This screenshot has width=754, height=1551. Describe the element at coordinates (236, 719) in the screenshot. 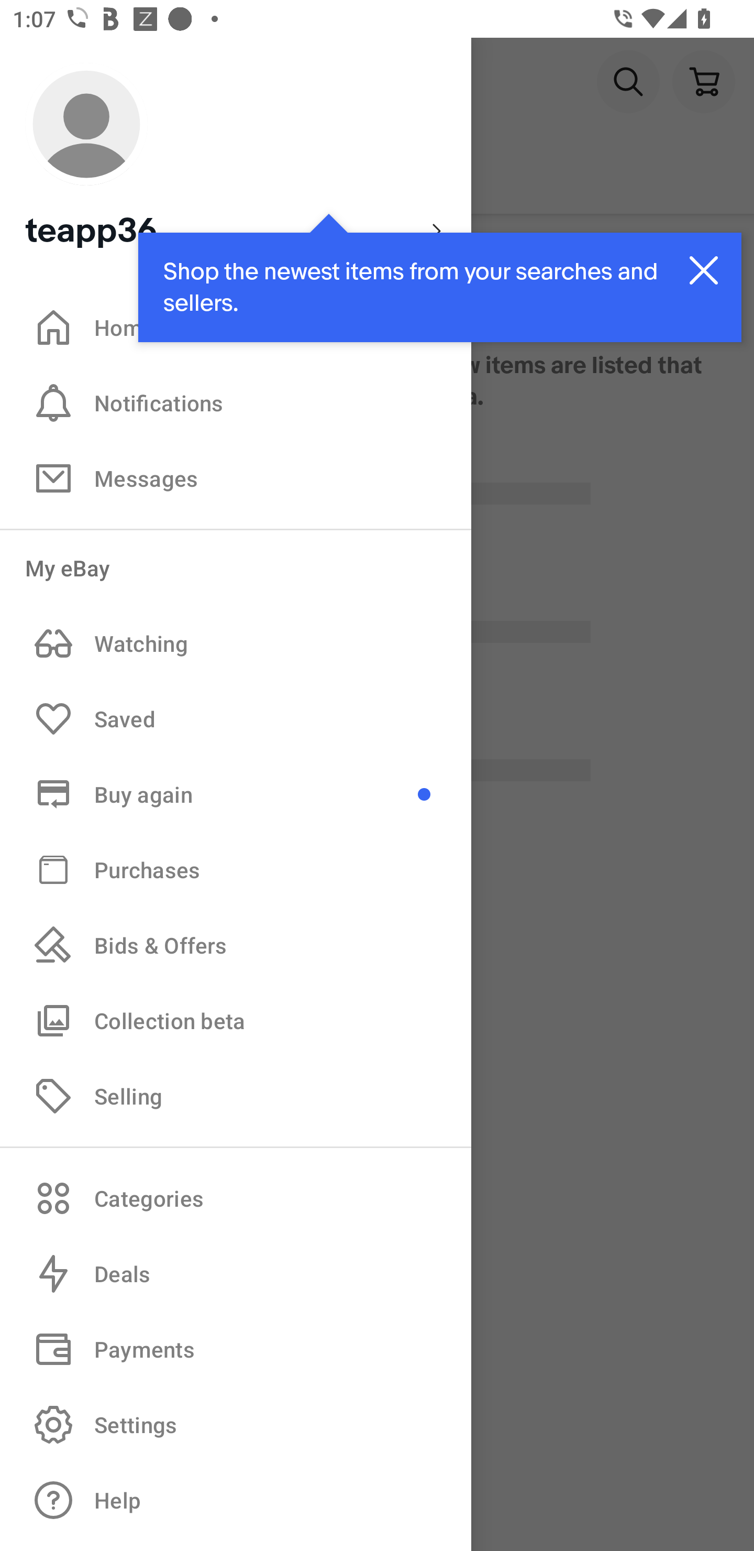

I see `Saved` at that location.